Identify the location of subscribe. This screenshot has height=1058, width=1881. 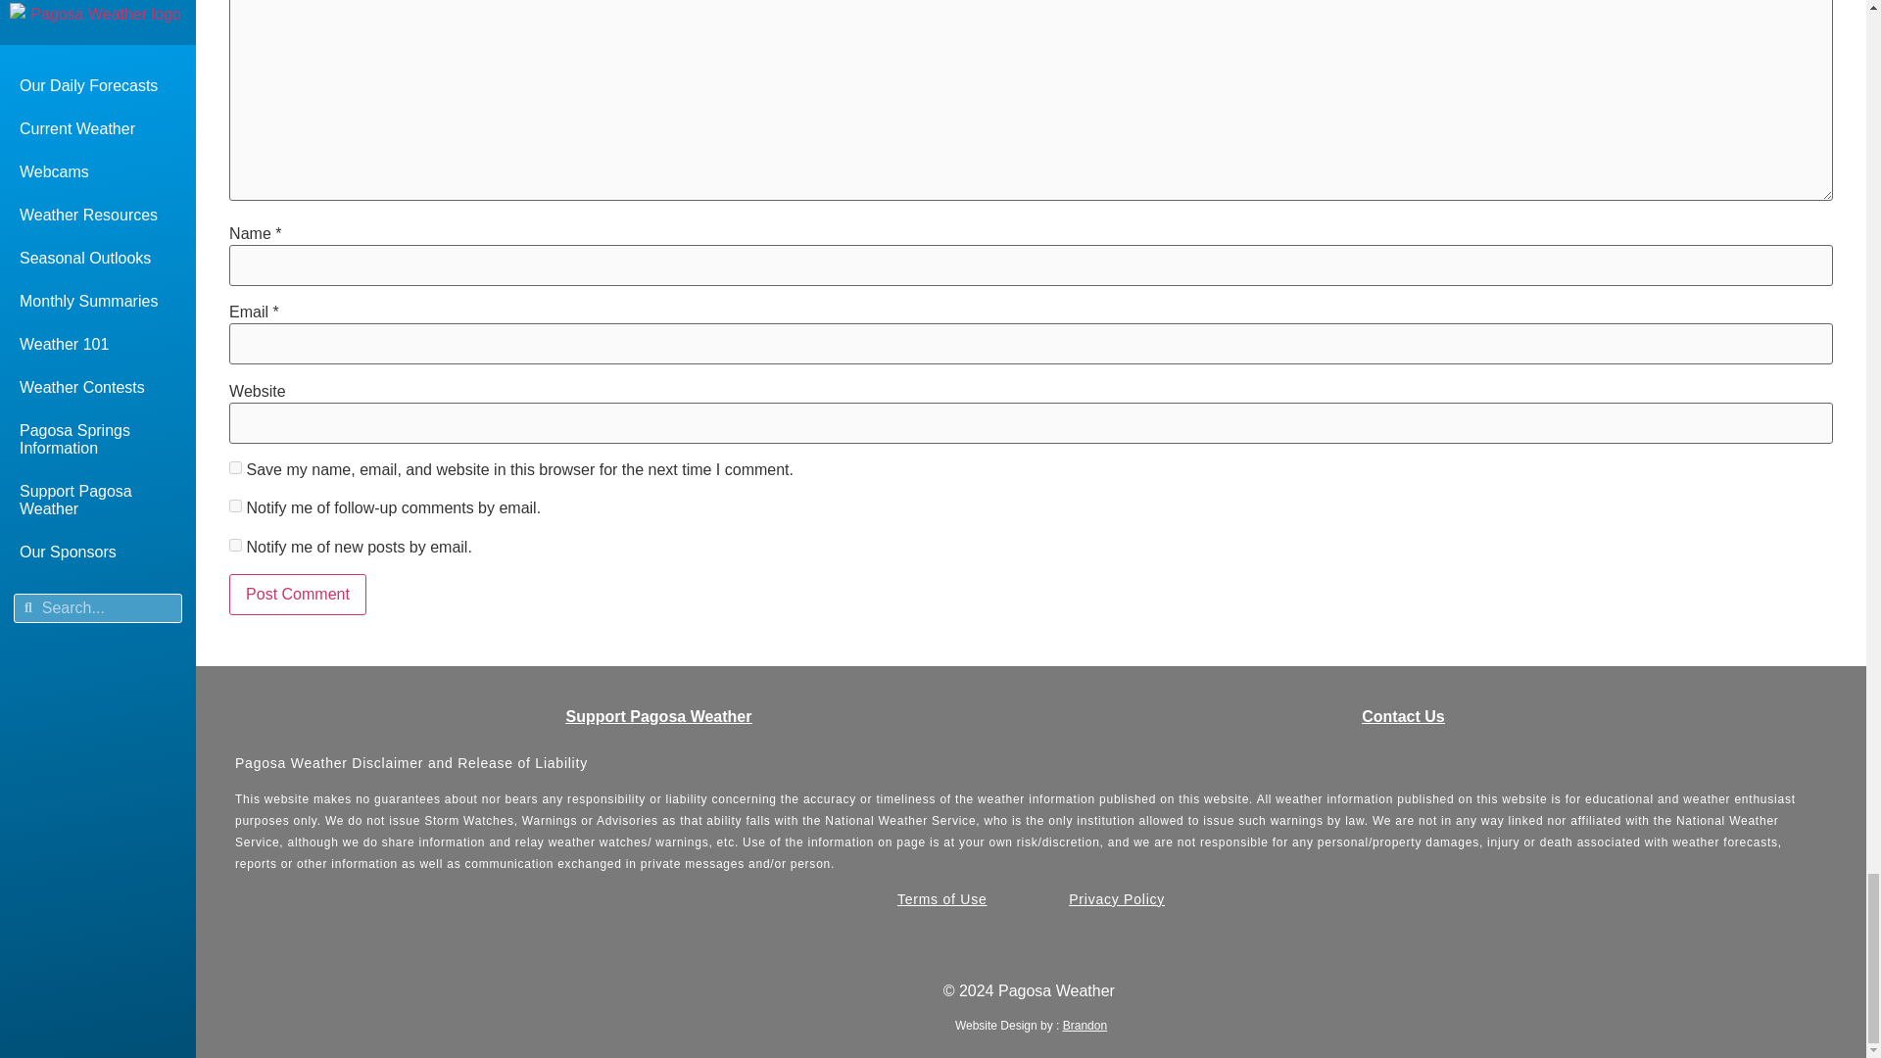
(235, 505).